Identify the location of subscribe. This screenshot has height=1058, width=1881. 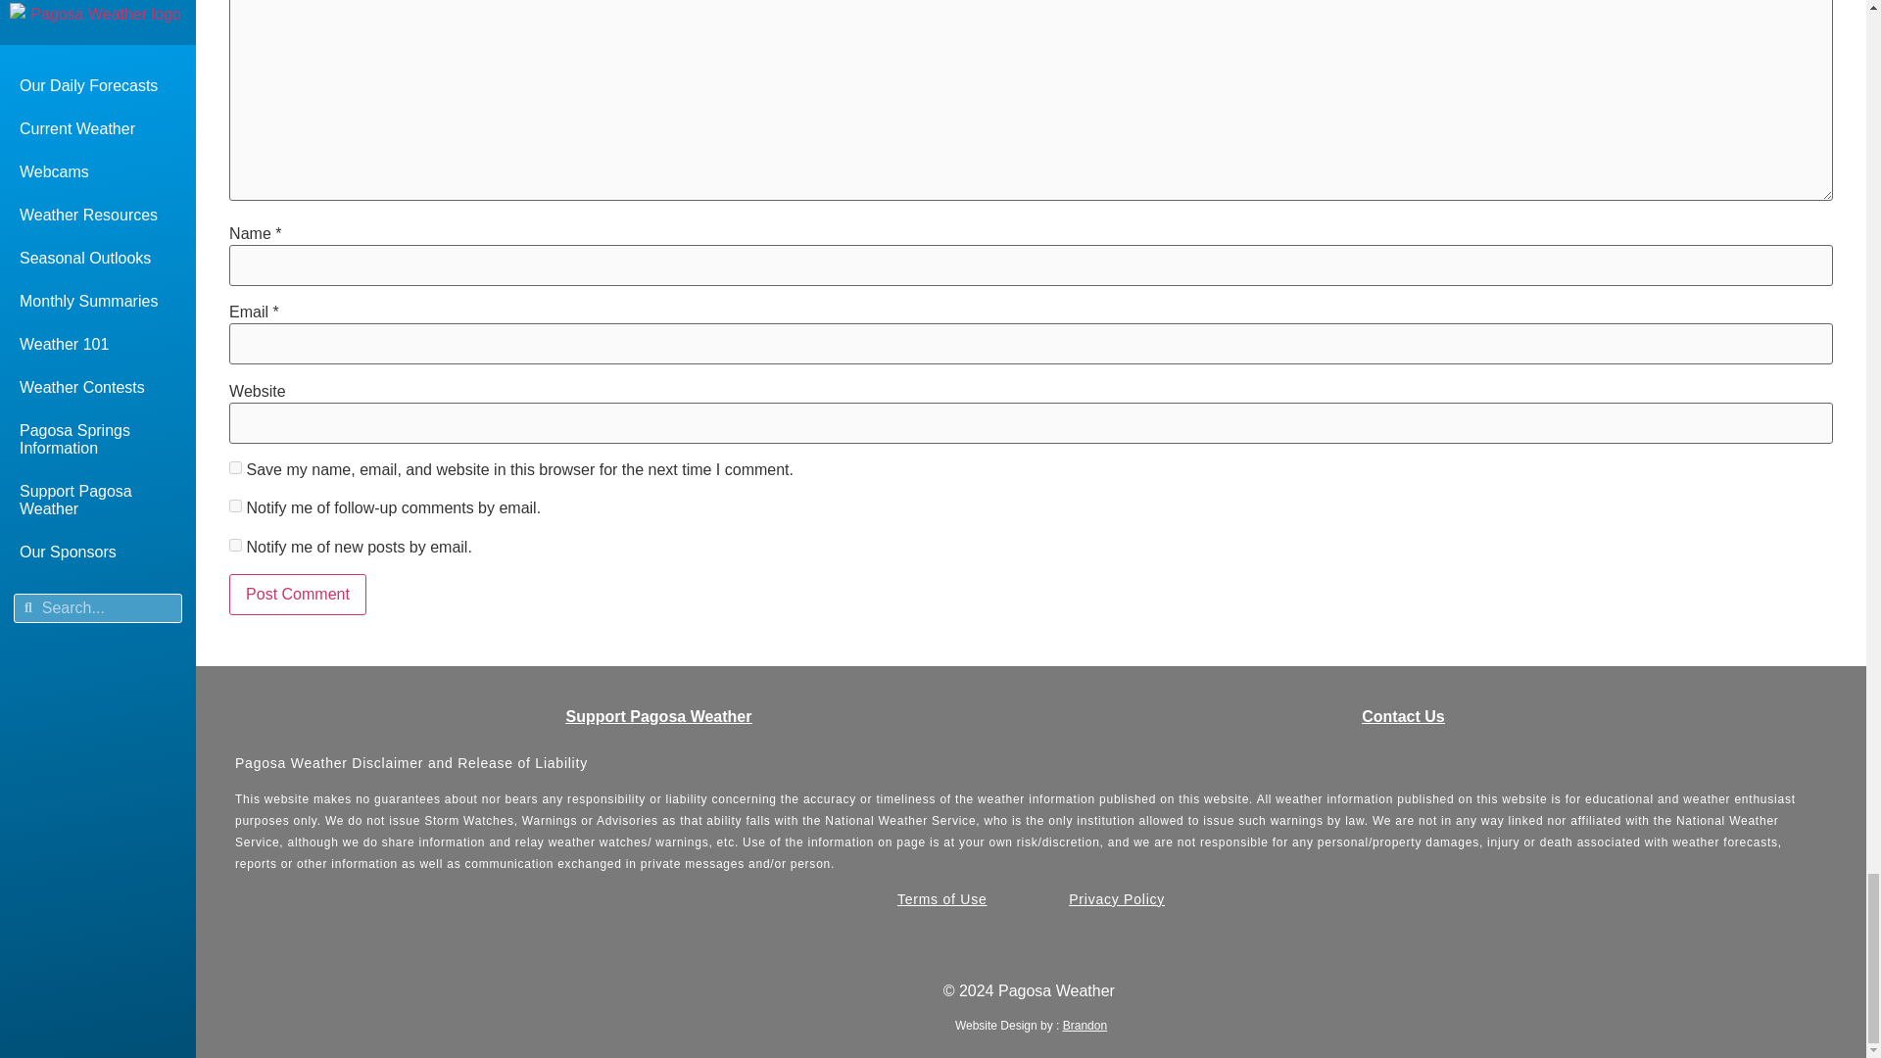
(235, 505).